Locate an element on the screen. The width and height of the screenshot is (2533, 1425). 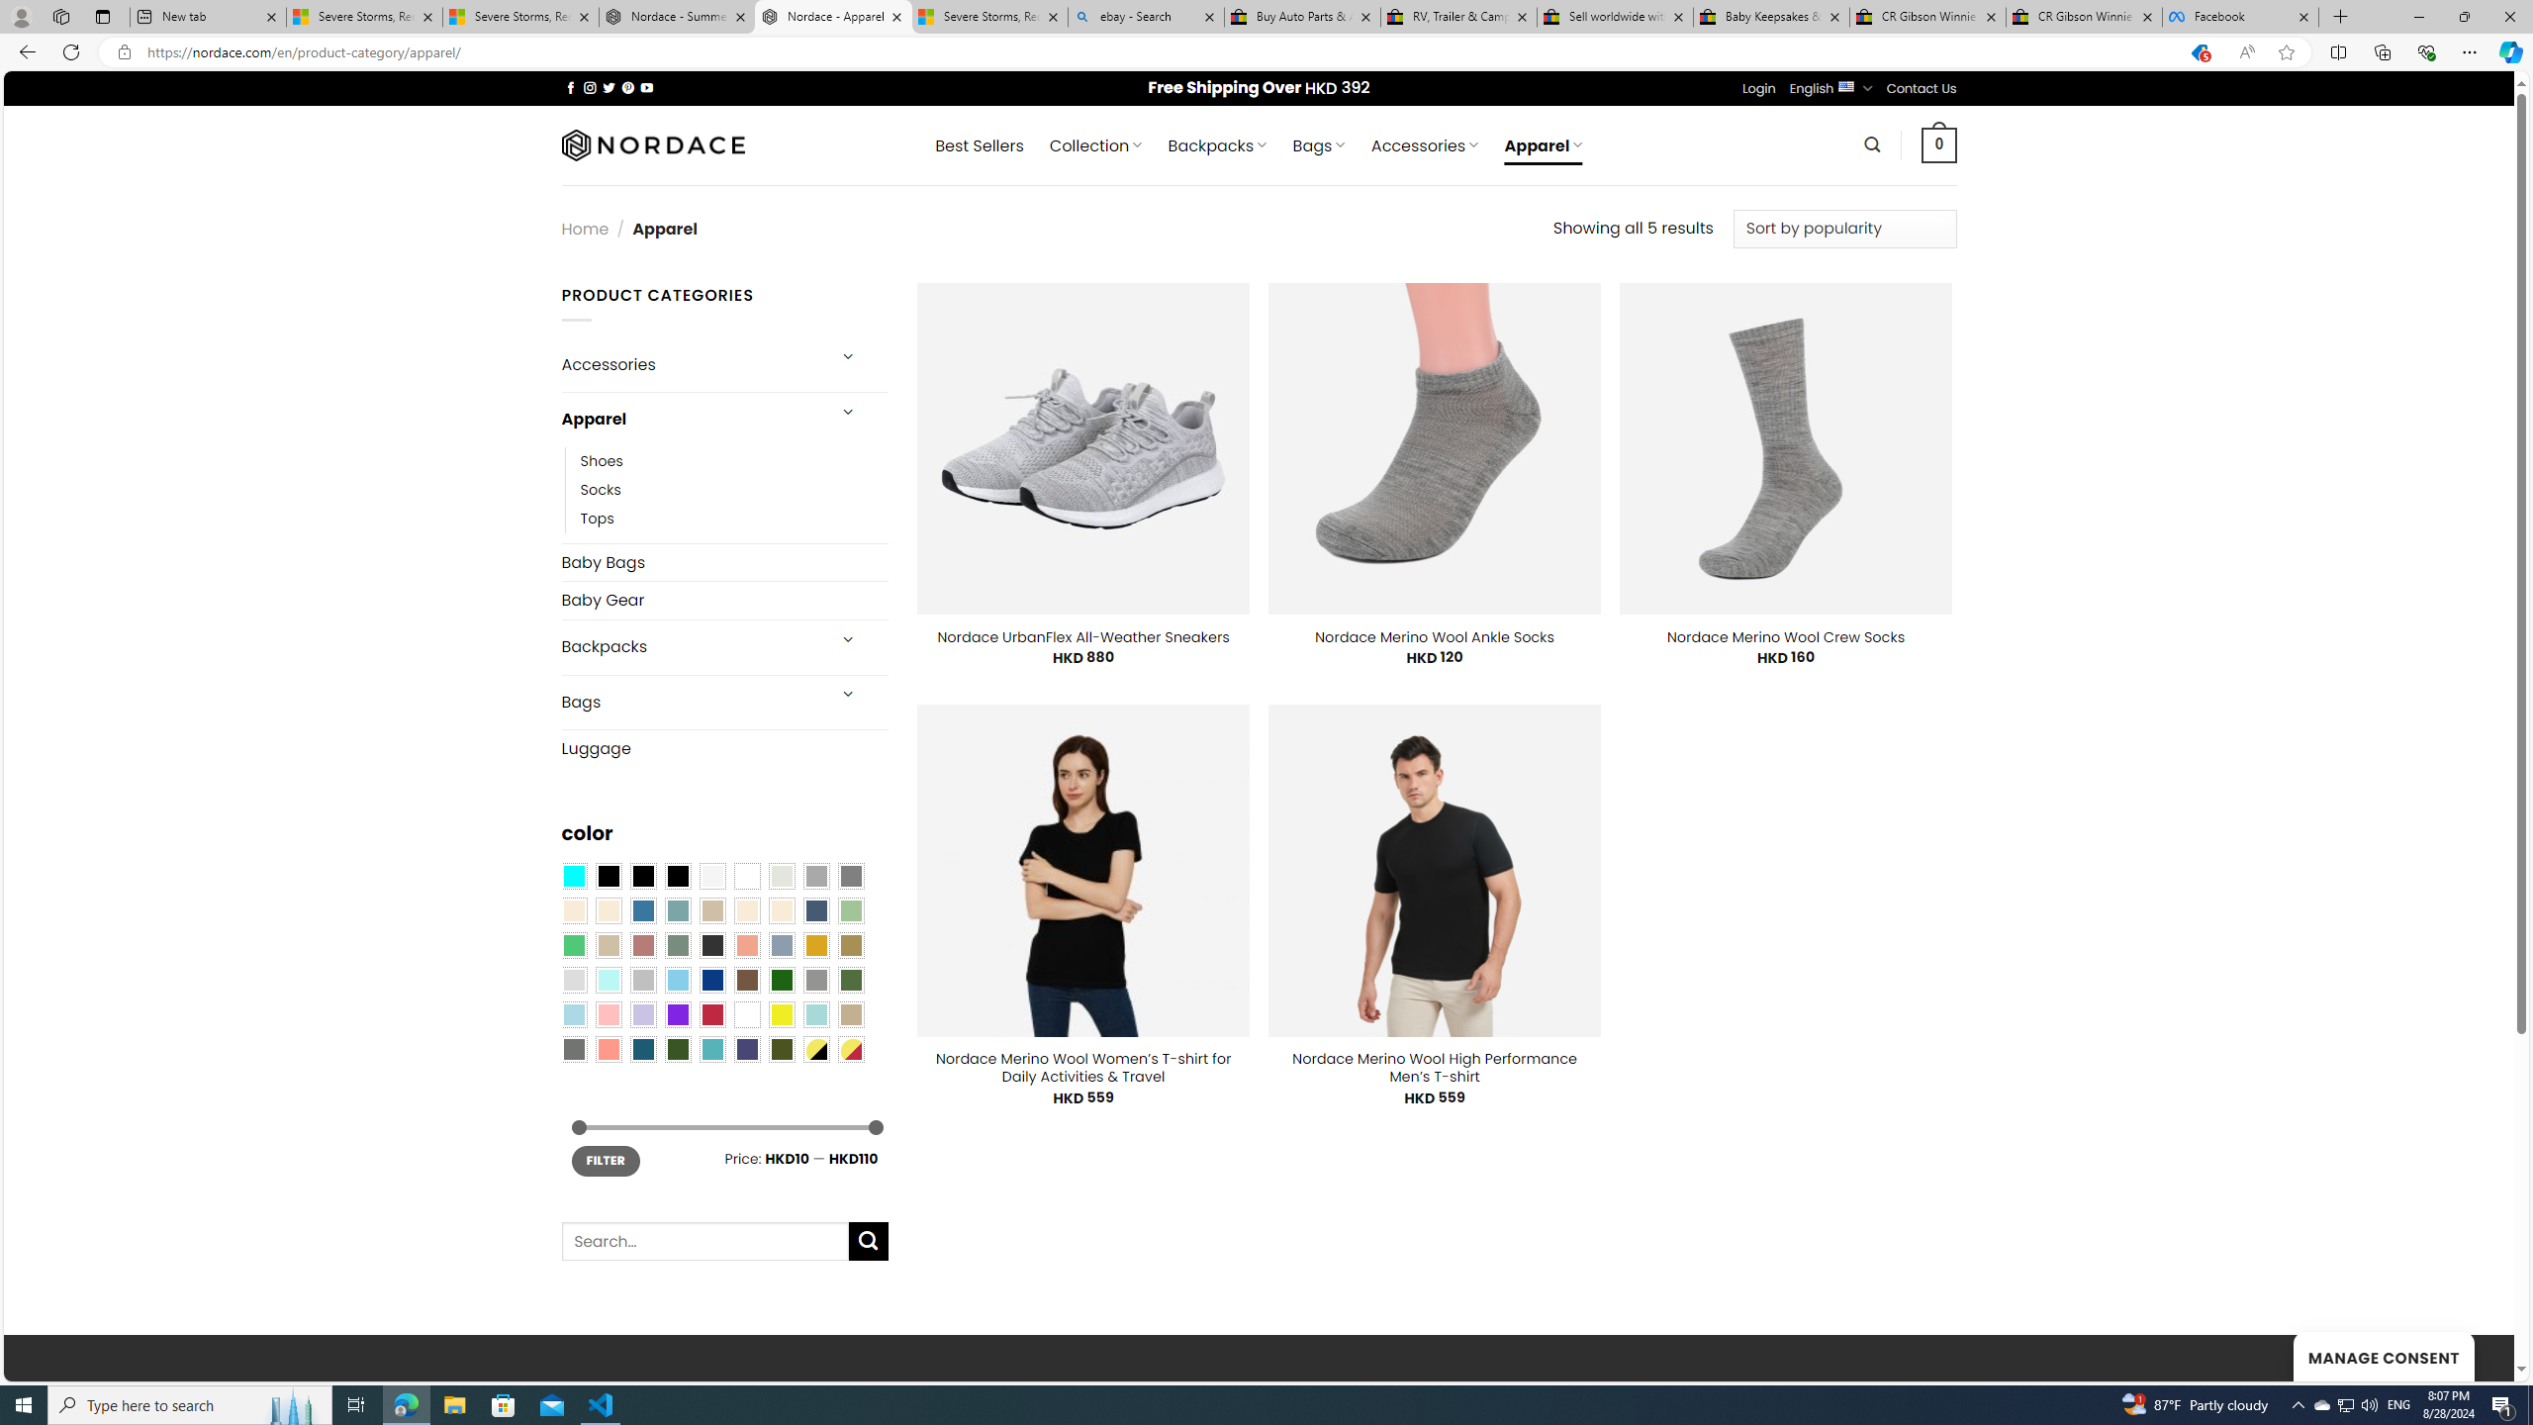
Follow on Pinterest is located at coordinates (627, 87).